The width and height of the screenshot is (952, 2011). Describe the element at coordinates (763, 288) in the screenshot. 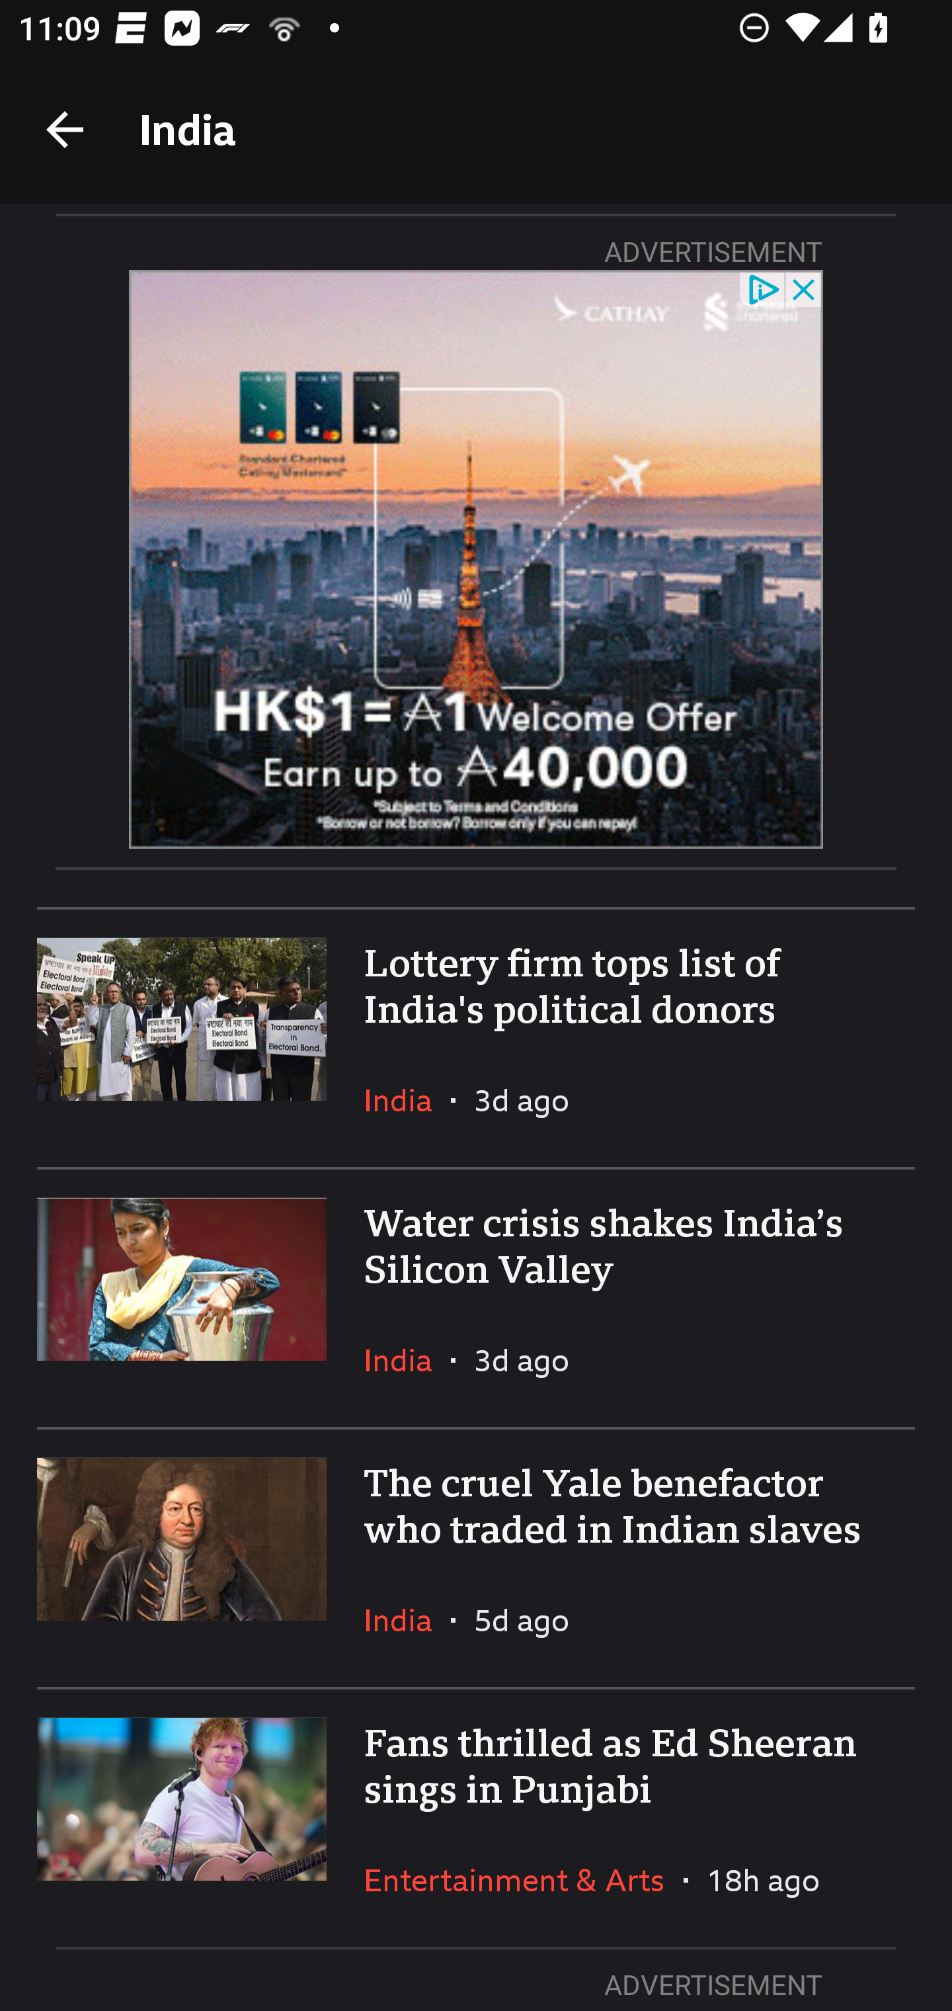

I see `privacy_small` at that location.